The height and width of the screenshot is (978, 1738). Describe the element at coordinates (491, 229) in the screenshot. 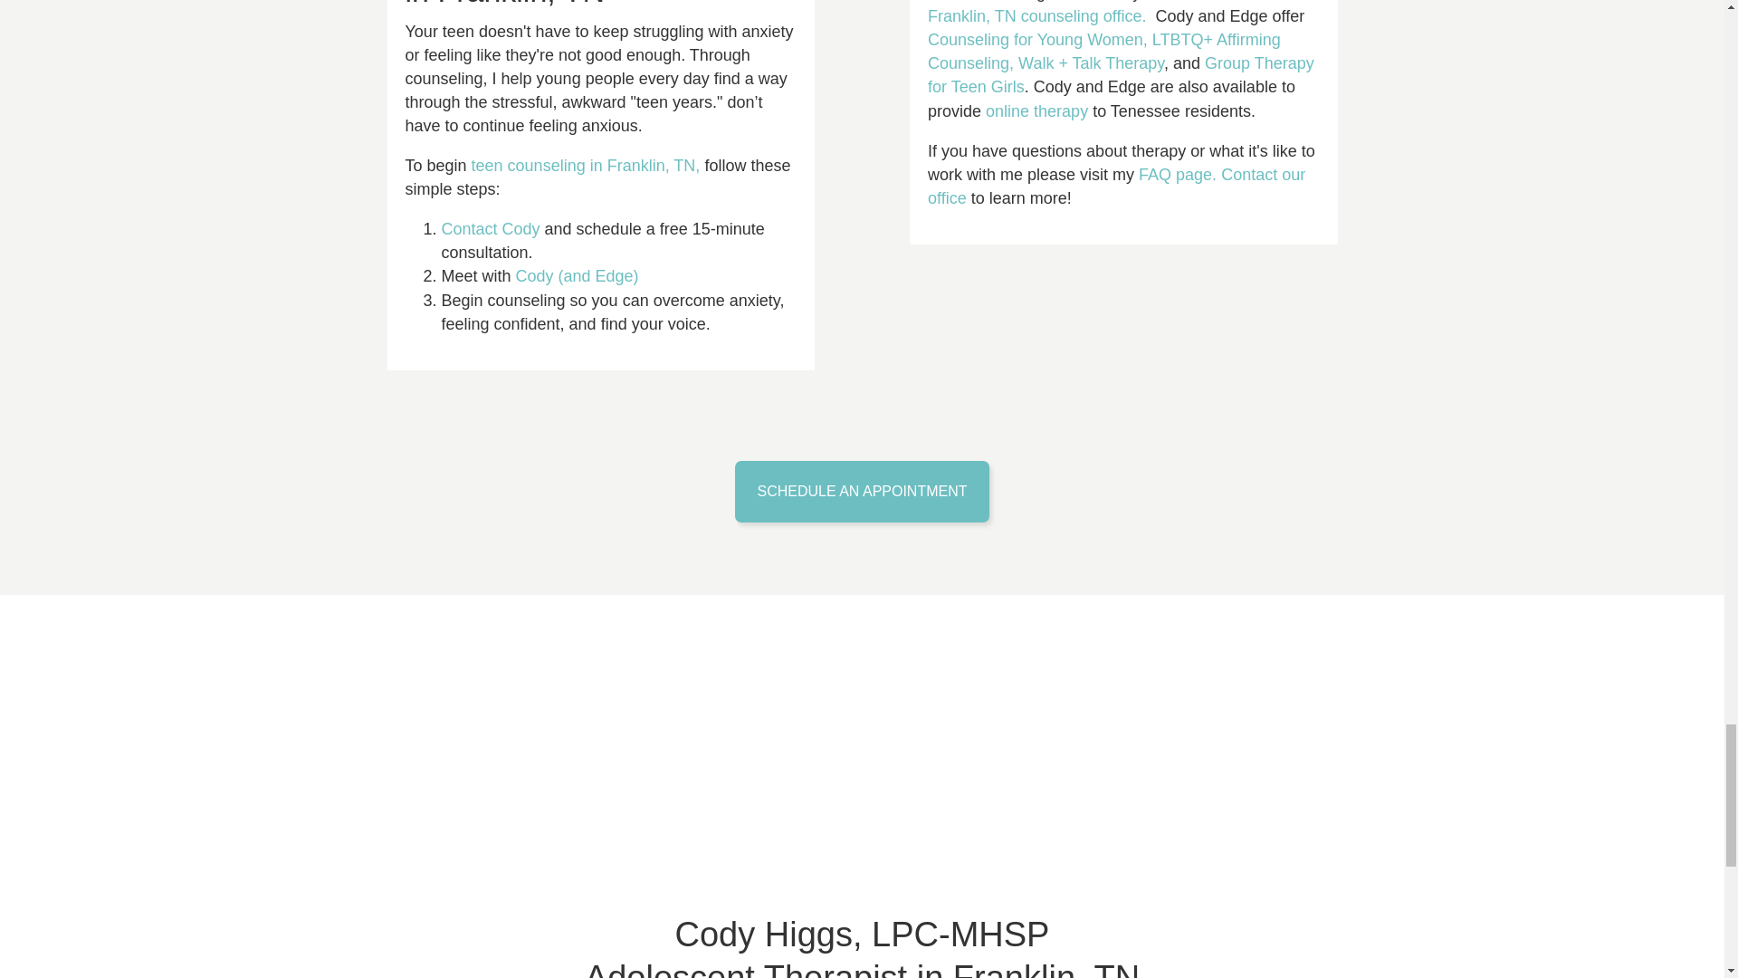

I see `Contact Cody` at that location.